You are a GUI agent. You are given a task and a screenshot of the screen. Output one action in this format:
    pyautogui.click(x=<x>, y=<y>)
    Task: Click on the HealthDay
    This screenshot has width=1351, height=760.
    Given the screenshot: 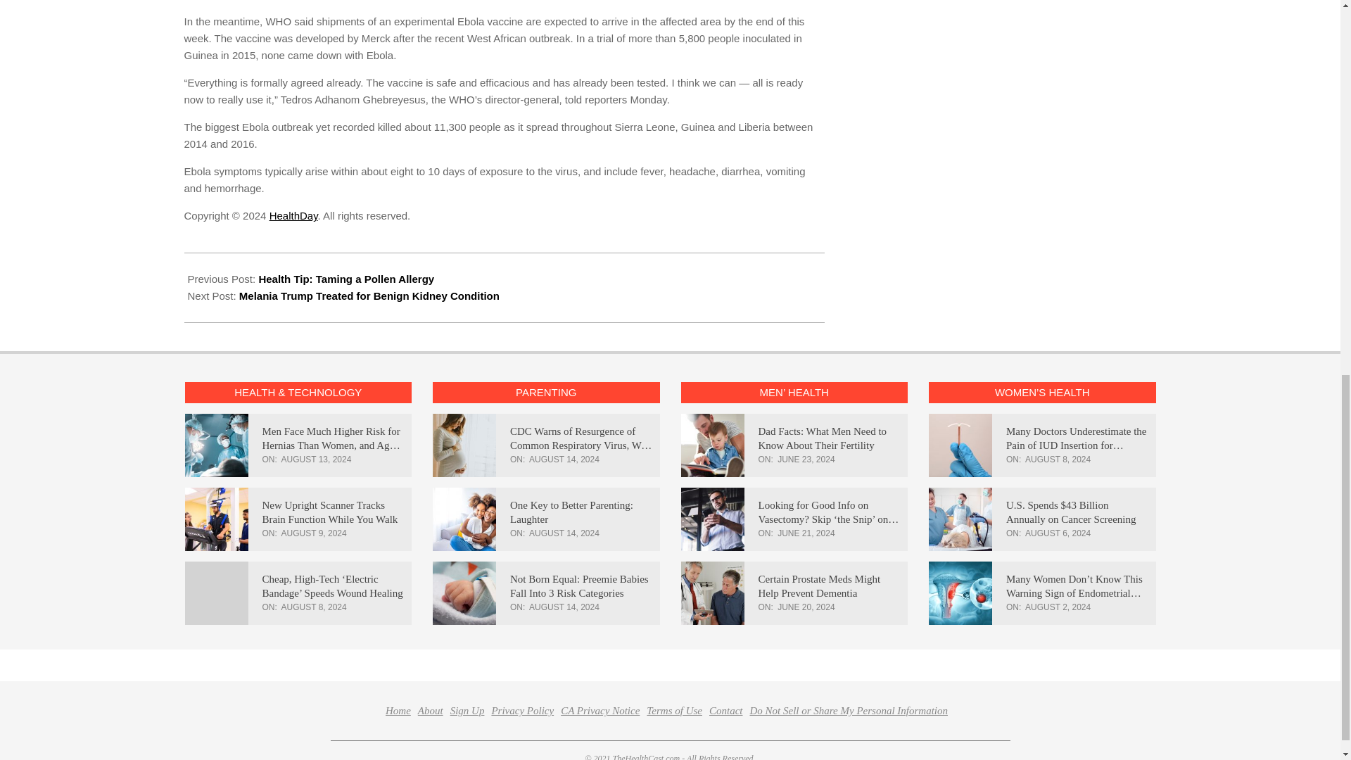 What is the action you would take?
    pyautogui.click(x=293, y=215)
    